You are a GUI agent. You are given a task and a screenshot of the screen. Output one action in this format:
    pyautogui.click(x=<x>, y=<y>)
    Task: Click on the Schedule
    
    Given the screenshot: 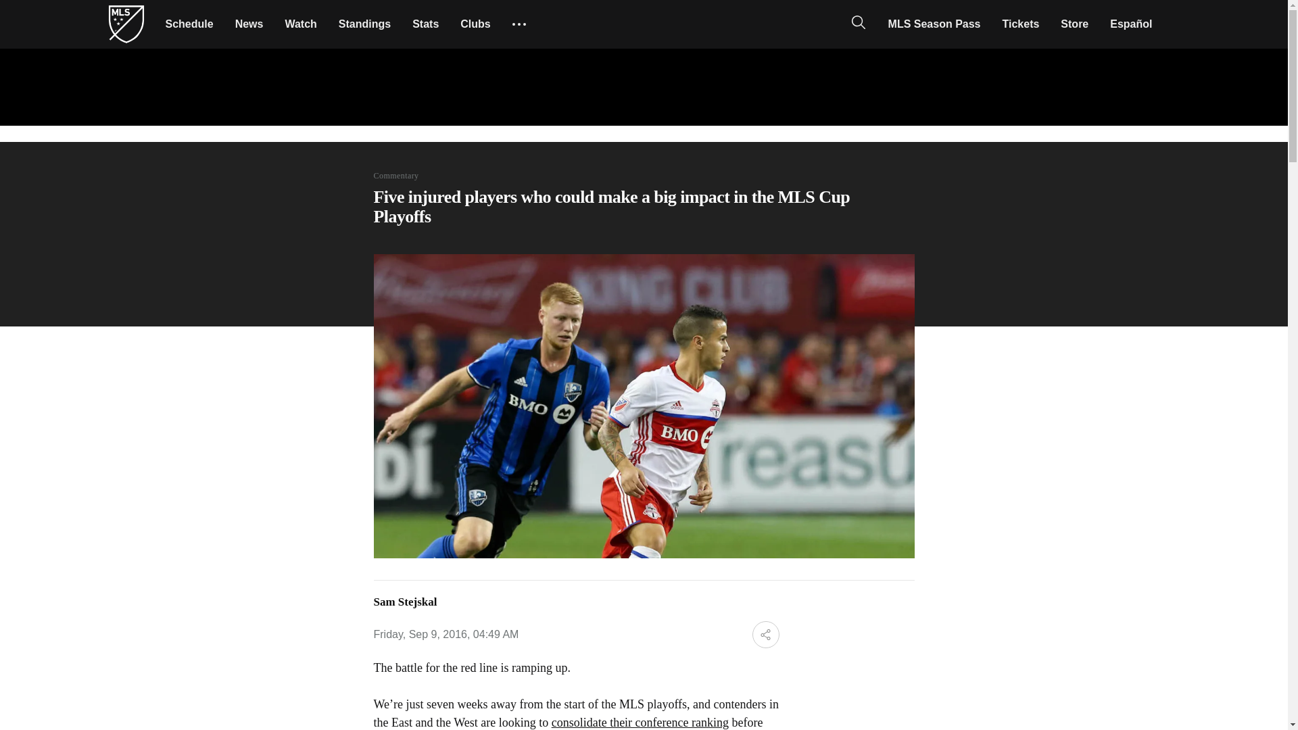 What is the action you would take?
    pyautogui.click(x=189, y=24)
    